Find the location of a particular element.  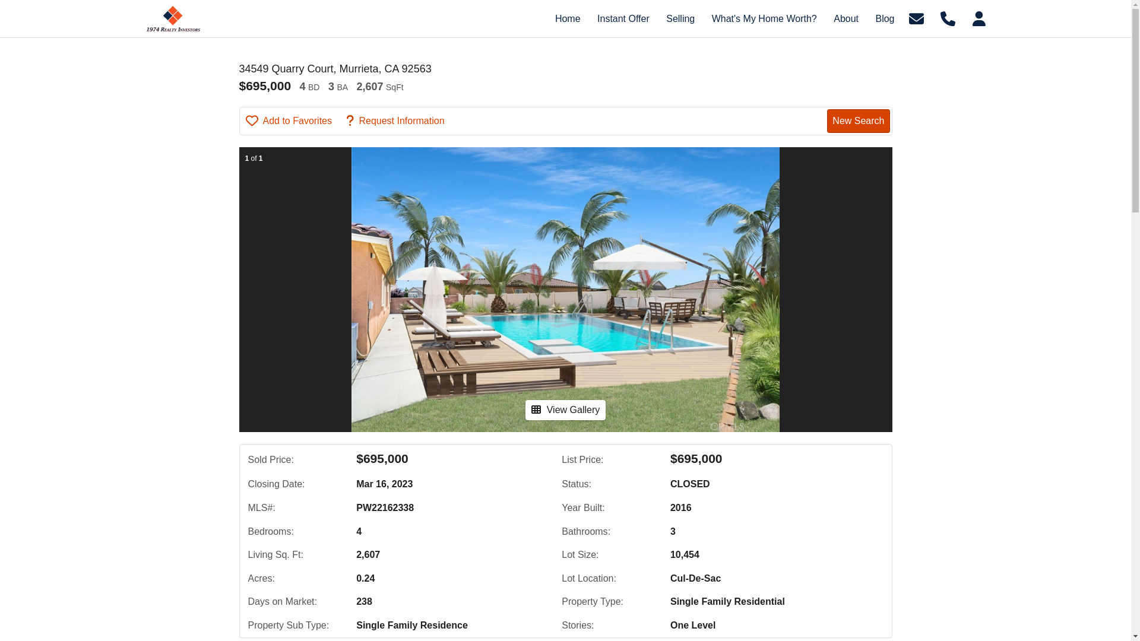

Instant Offer is located at coordinates (623, 19).